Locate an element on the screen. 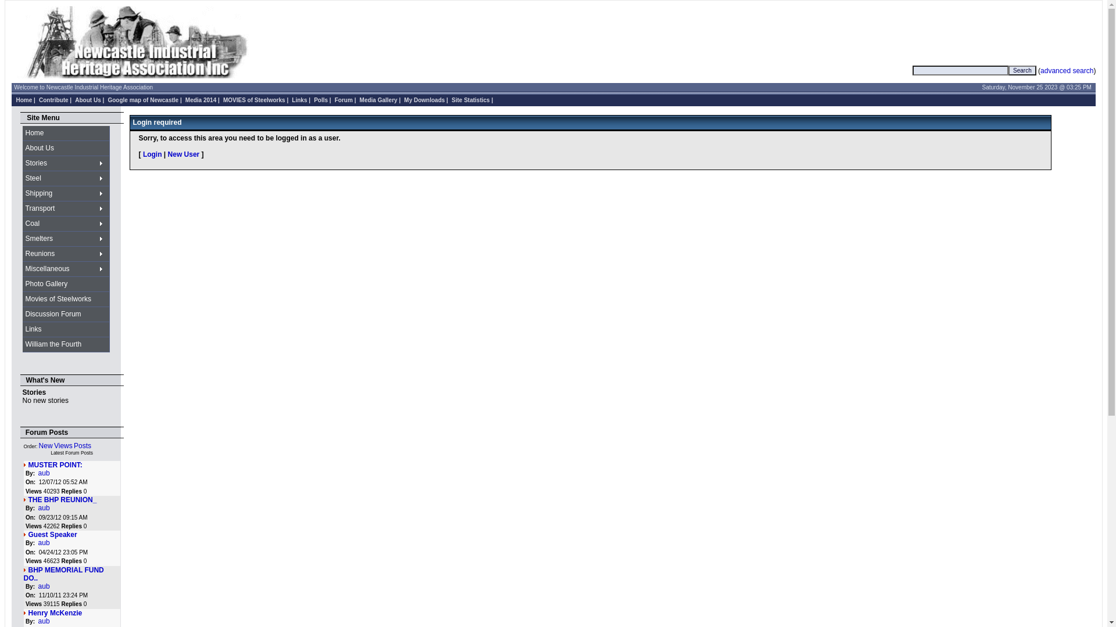 This screenshot has height=627, width=1116. About Us is located at coordinates (66, 149).